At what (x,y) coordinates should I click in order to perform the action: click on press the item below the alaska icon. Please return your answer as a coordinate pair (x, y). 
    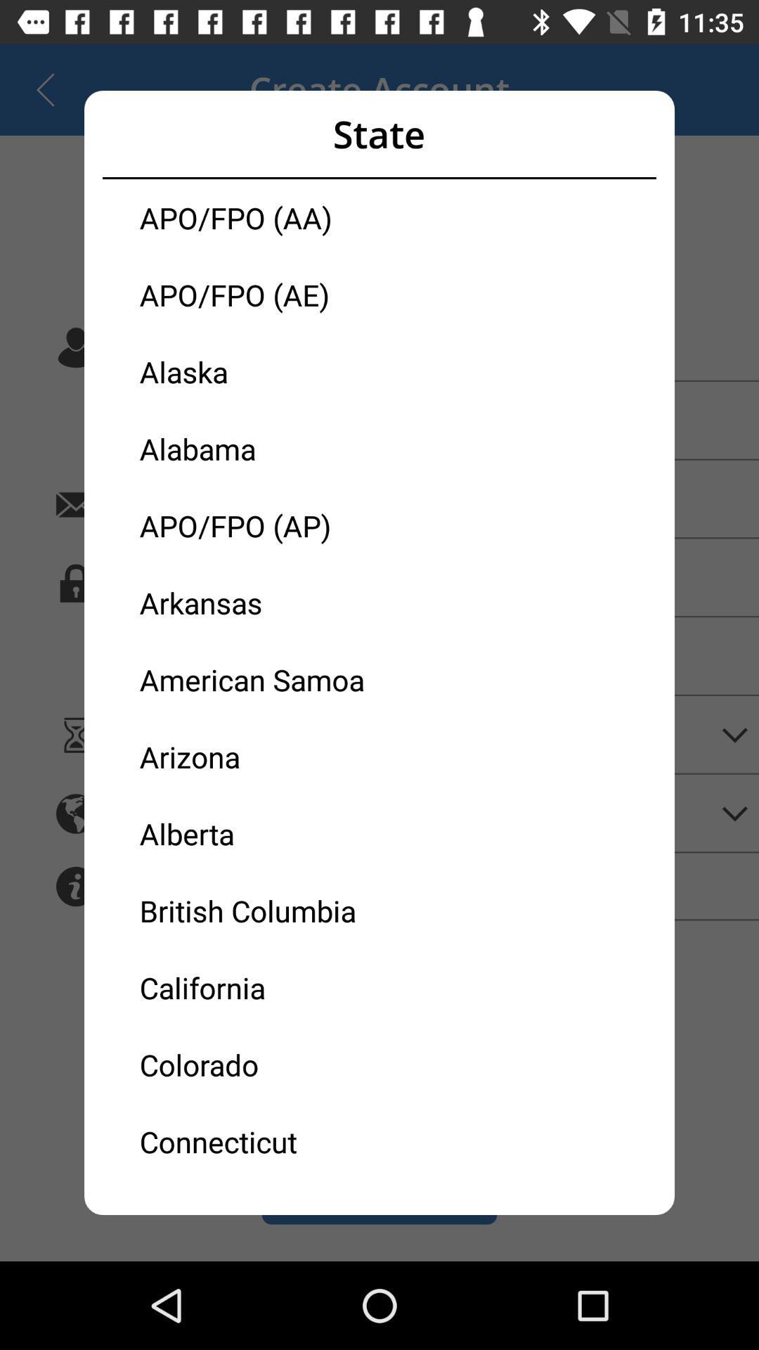
    Looking at the image, I should click on (259, 449).